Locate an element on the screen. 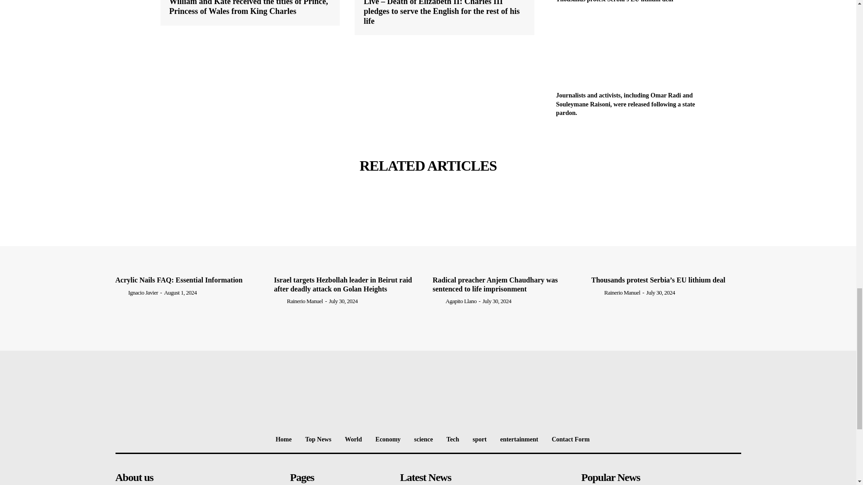 The width and height of the screenshot is (863, 485). Acrylic Nails FAQ: Essential Information is located at coordinates (190, 233).